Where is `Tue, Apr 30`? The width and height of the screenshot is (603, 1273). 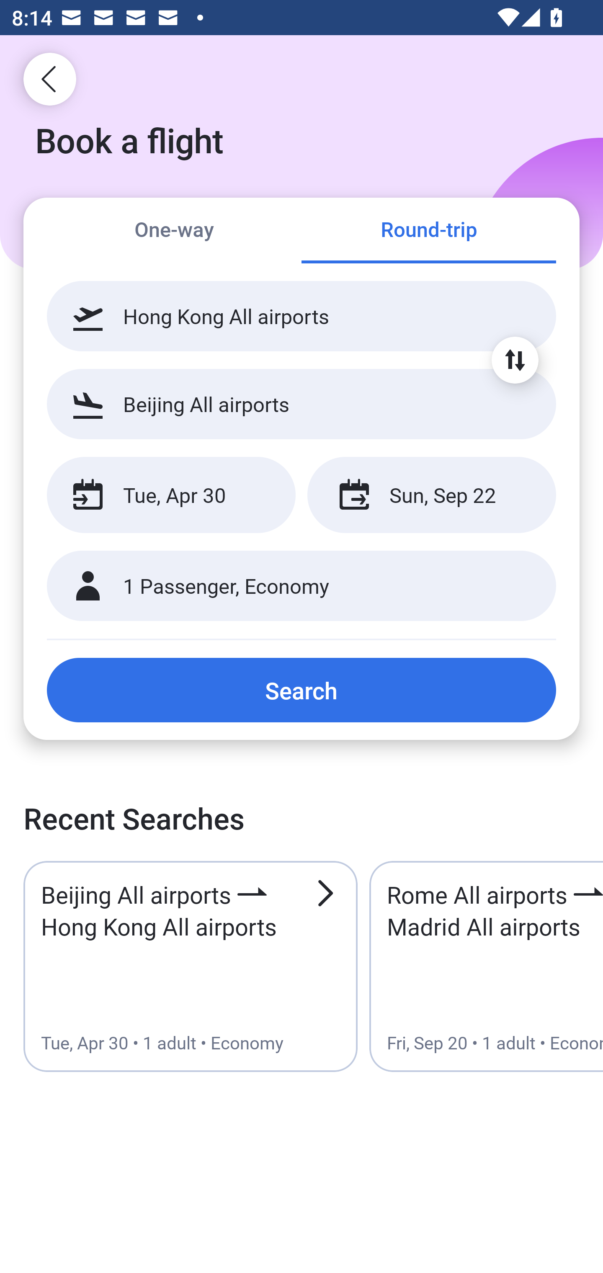
Tue, Apr 30 is located at coordinates (171, 495).